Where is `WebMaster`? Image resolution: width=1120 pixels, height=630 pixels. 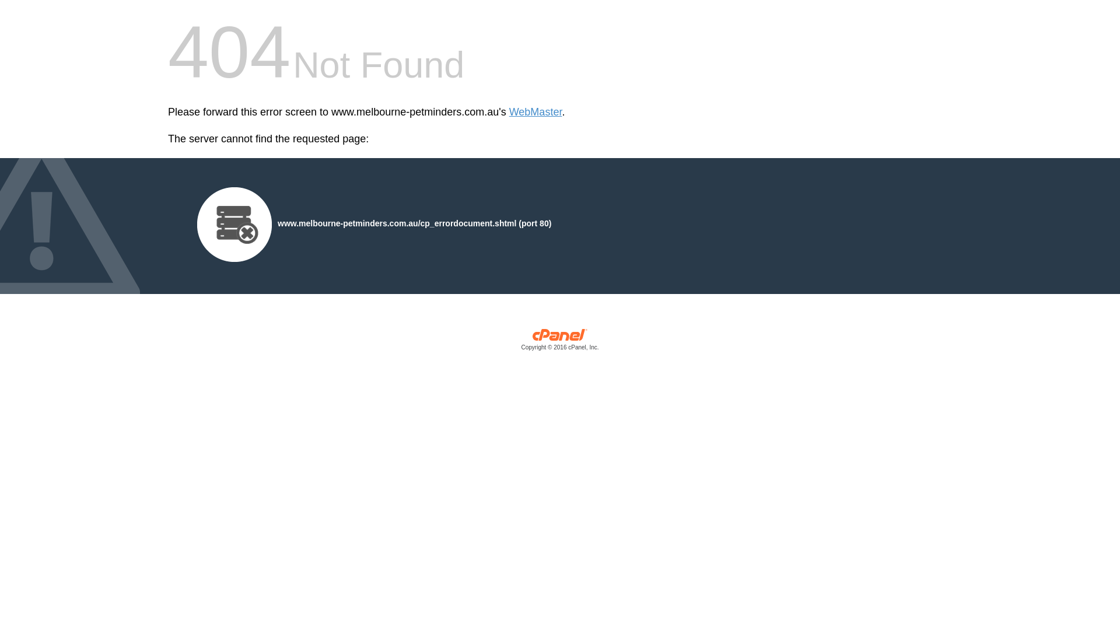 WebMaster is located at coordinates (535, 112).